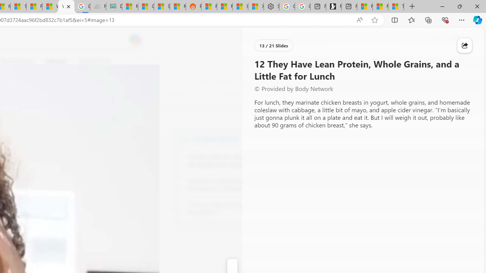  Describe the element at coordinates (114, 7) in the screenshot. I see `DITOGAMES AG Imprint` at that location.